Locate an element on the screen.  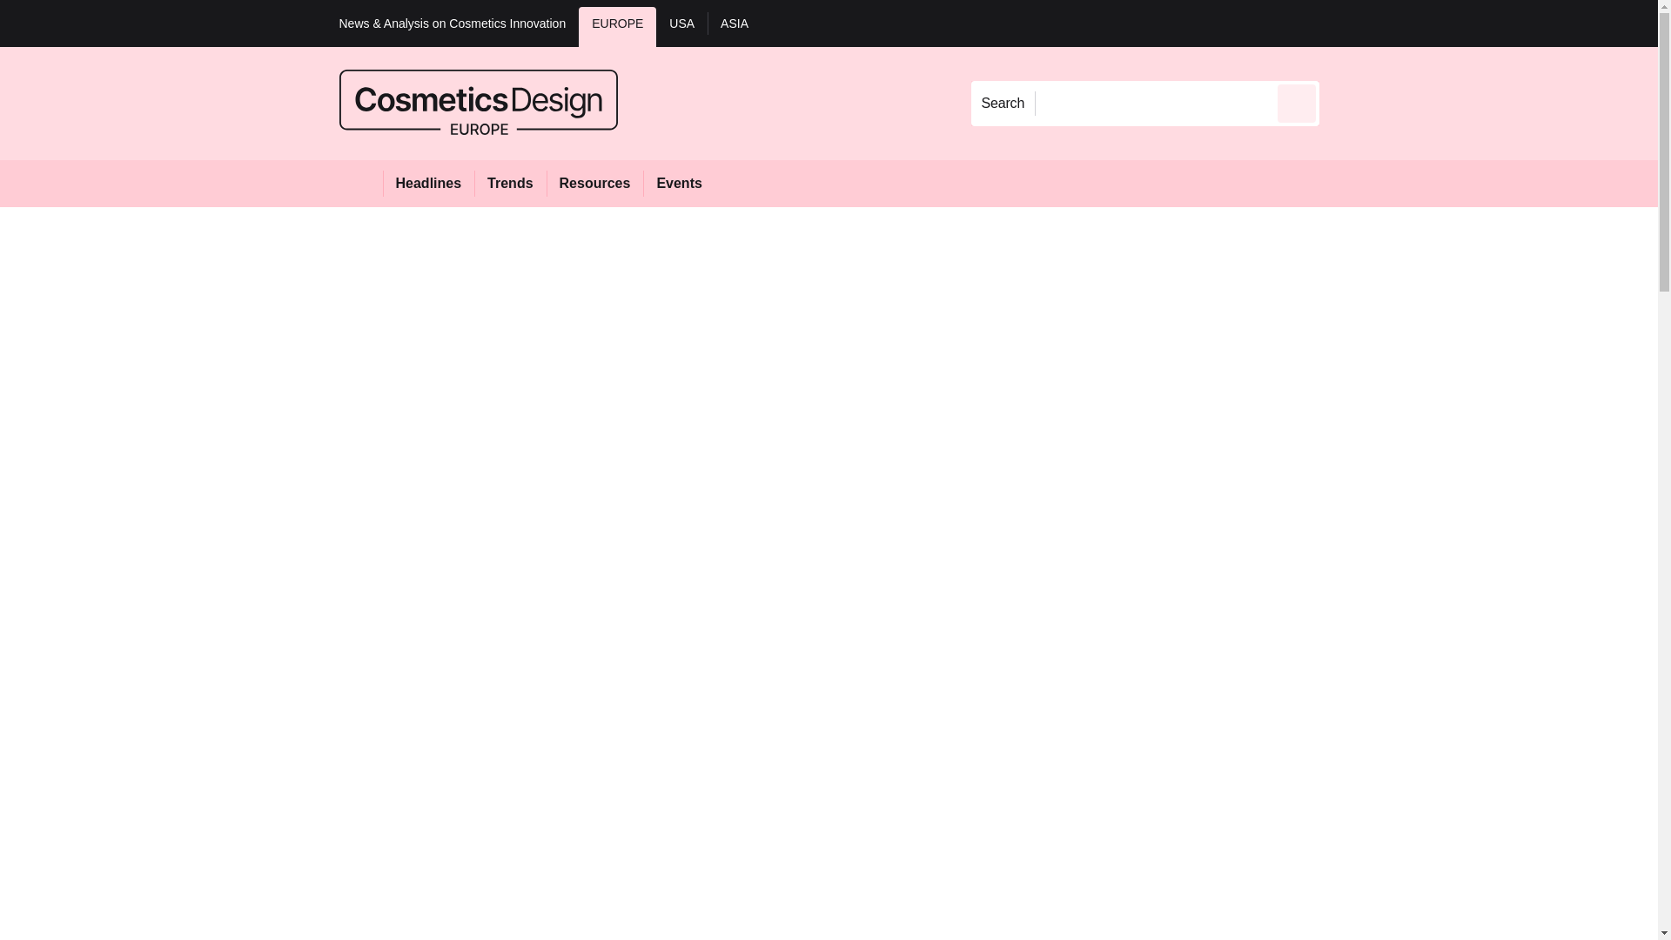
Sign in is located at coordinates (1345, 23).